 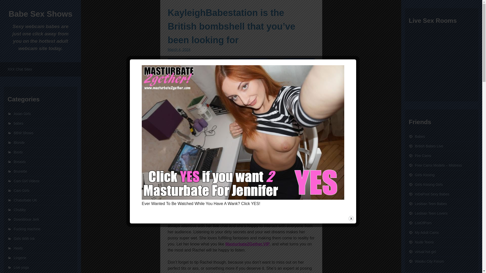 I want to click on Fucking machine, so click(x=27, y=229).